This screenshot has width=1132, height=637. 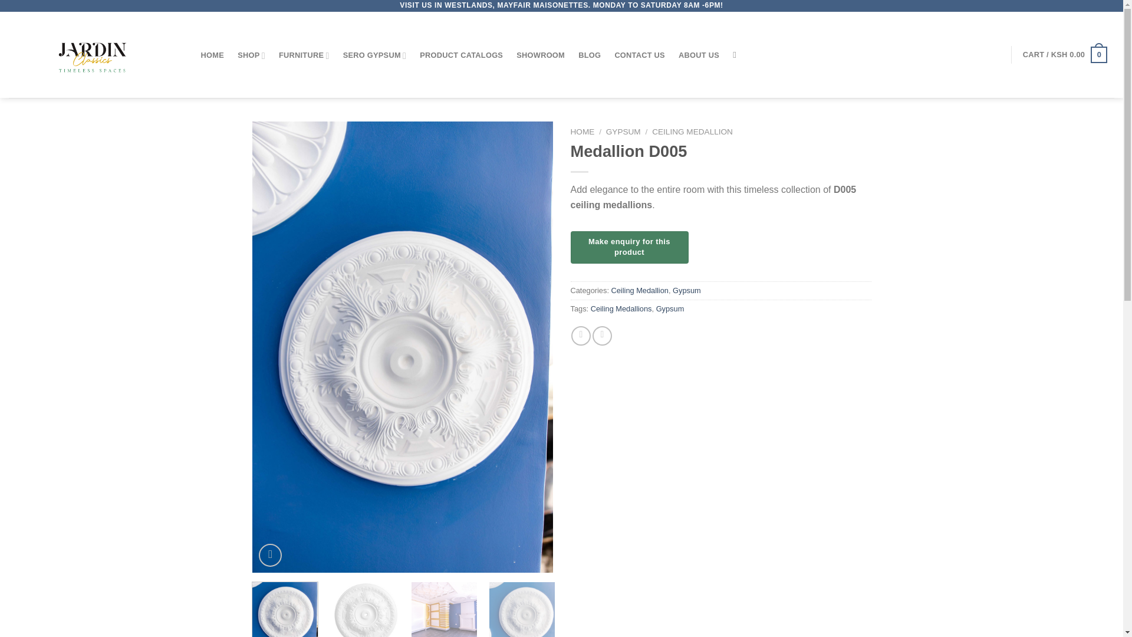 I want to click on SHOWROOM, so click(x=541, y=55).